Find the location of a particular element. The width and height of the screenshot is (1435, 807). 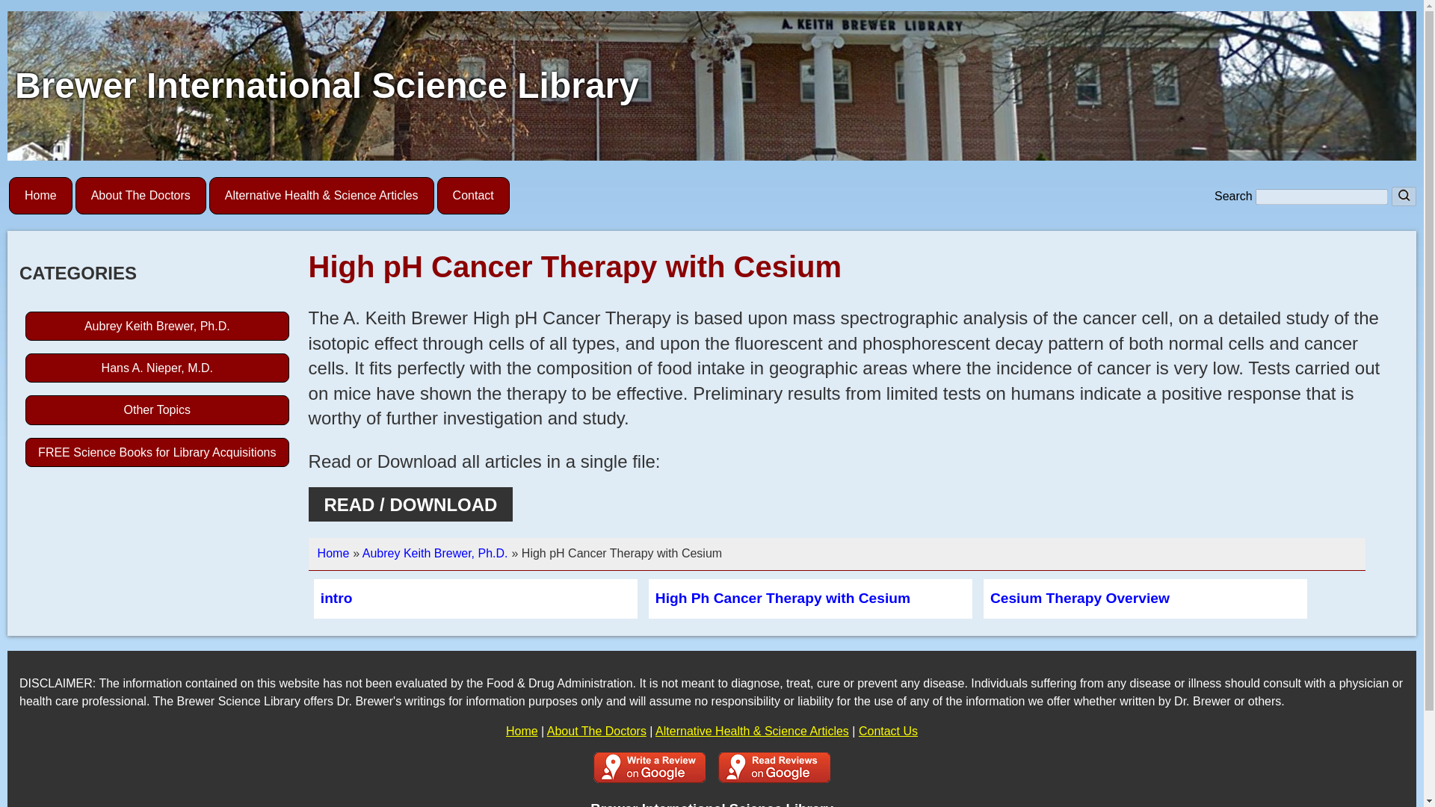

Home is located at coordinates (333, 553).